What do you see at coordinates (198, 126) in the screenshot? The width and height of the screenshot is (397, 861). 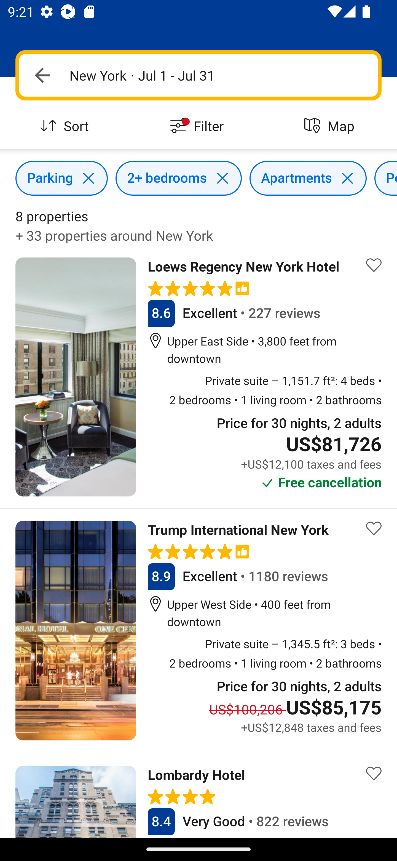 I see `Filter` at bounding box center [198, 126].